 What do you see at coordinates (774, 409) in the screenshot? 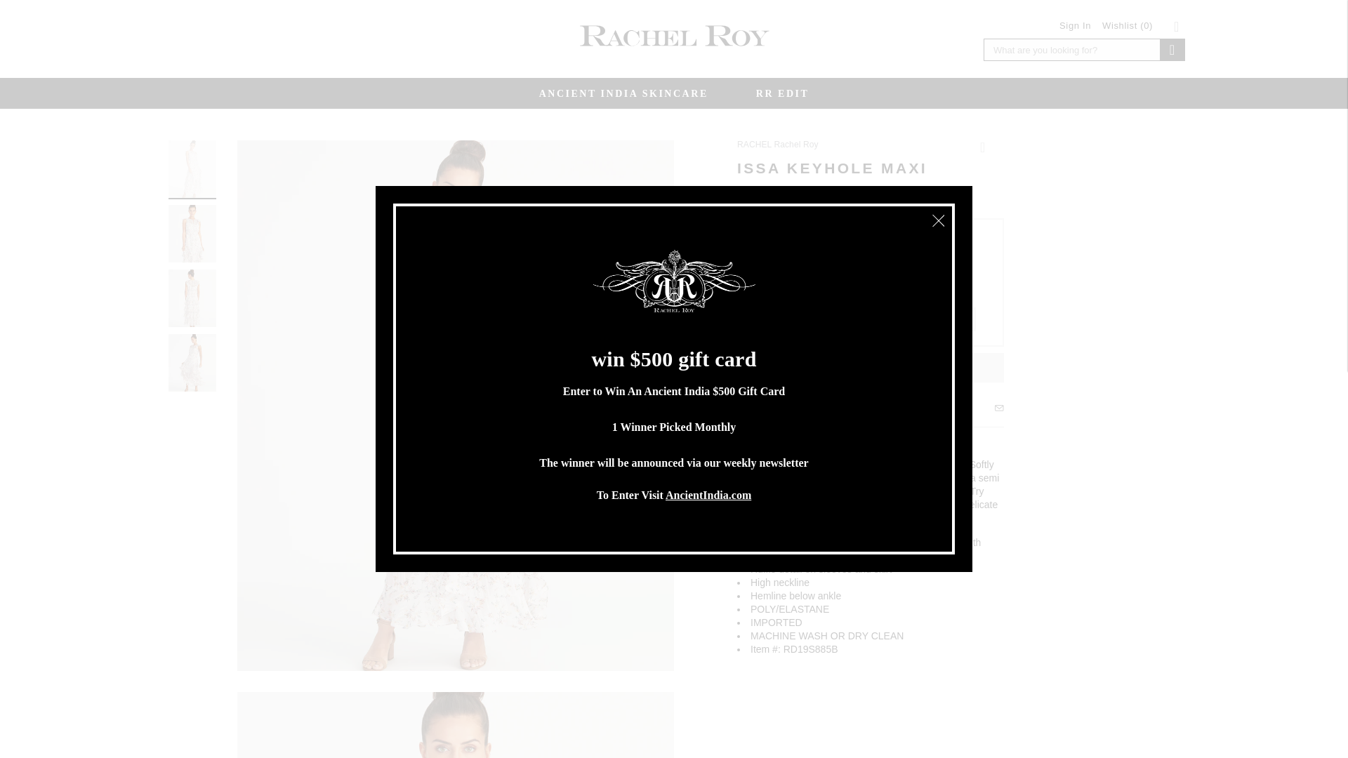
I see `Size Guide` at bounding box center [774, 409].